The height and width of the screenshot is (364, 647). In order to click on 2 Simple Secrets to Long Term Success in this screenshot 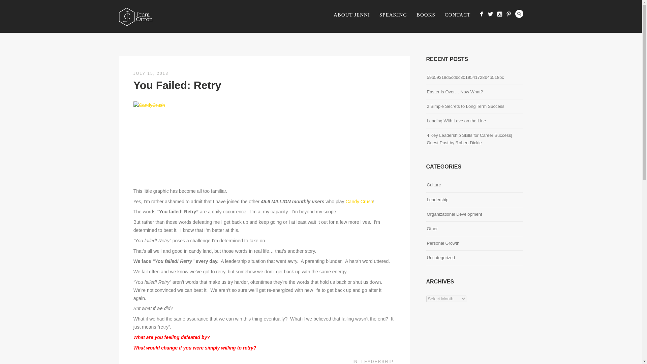, I will do `click(465, 107)`.